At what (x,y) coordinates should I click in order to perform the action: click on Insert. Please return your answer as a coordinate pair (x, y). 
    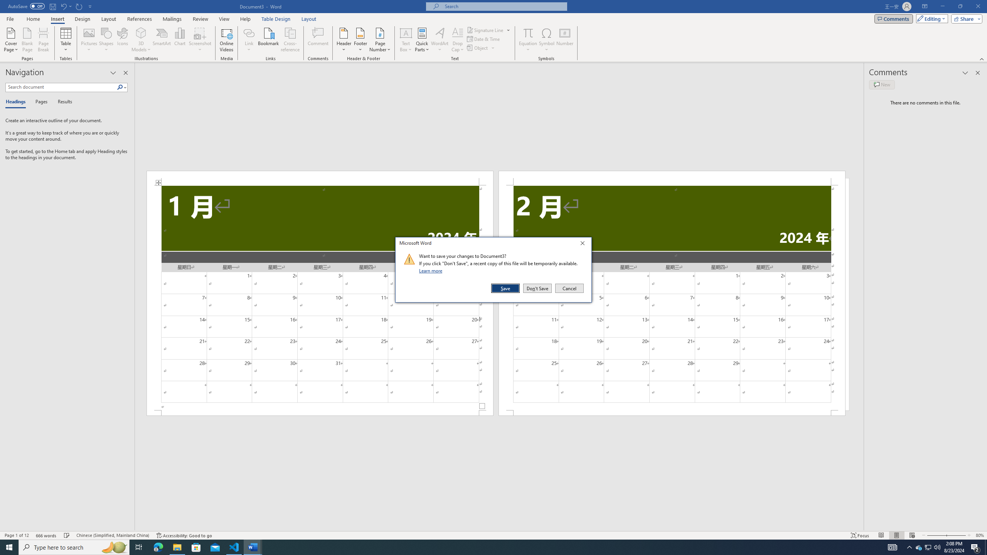
    Looking at the image, I should click on (57, 19).